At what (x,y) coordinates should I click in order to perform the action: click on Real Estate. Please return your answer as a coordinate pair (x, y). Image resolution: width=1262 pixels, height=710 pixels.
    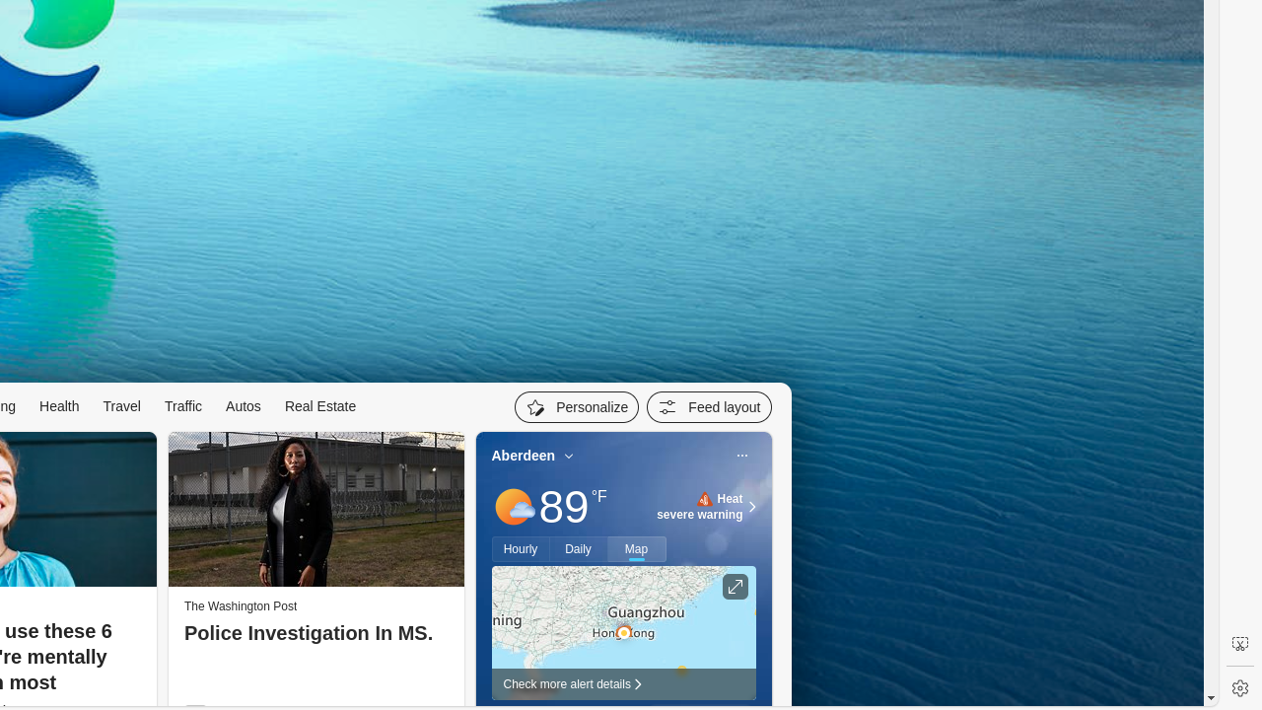
    Looking at the image, I should click on (320, 406).